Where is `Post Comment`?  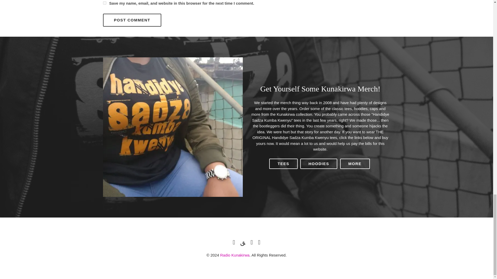
Post Comment is located at coordinates (132, 20).